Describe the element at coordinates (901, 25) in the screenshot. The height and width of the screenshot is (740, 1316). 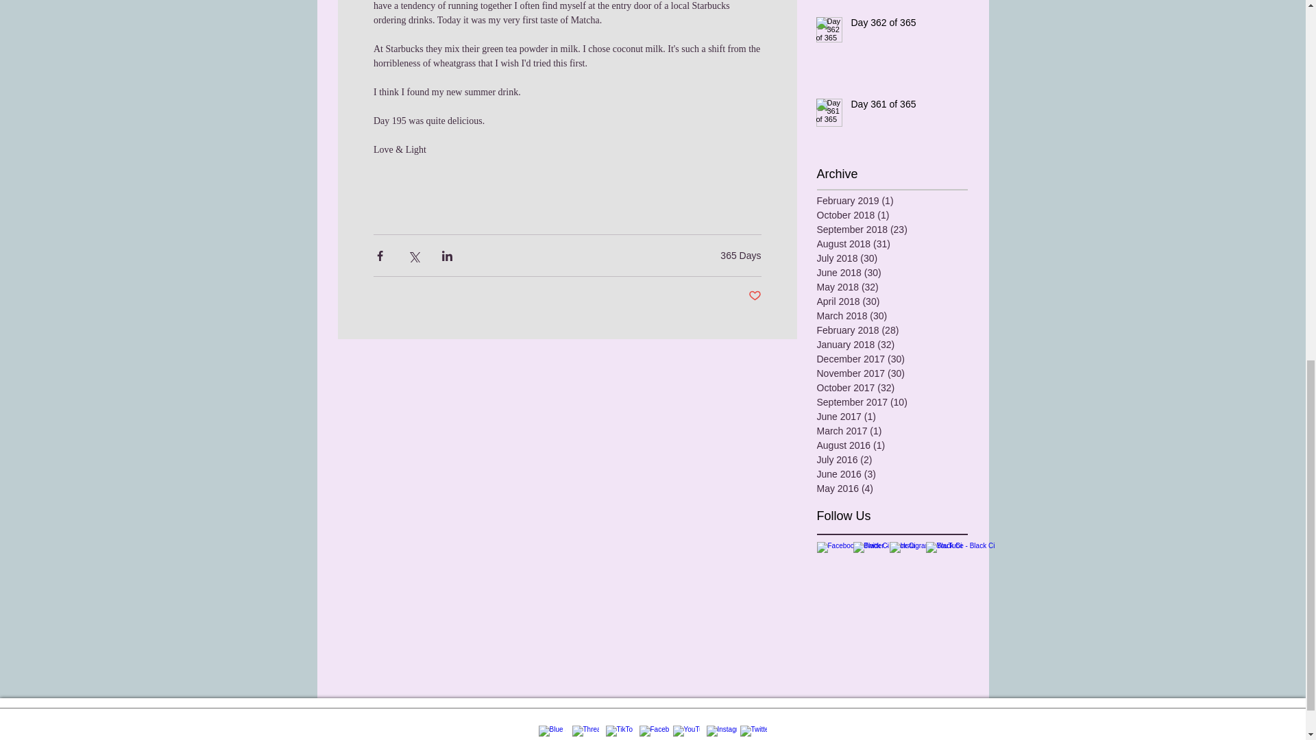
I see `Day 362 of 365` at that location.